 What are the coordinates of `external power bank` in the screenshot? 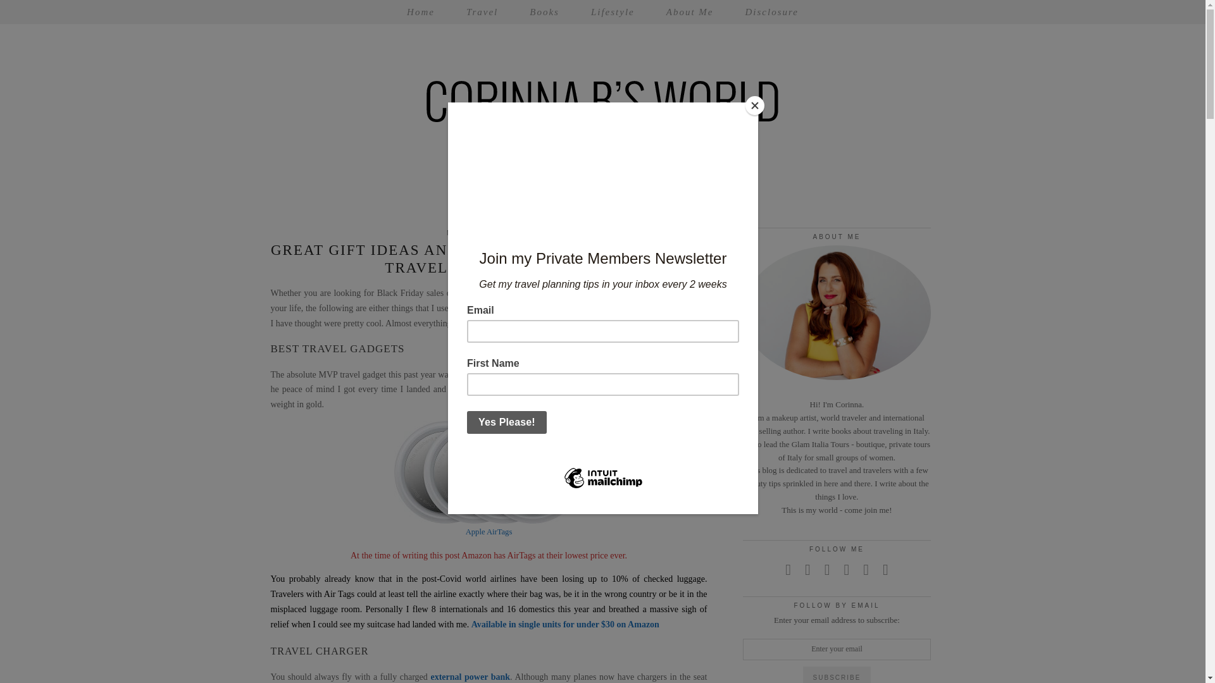 It's located at (470, 677).